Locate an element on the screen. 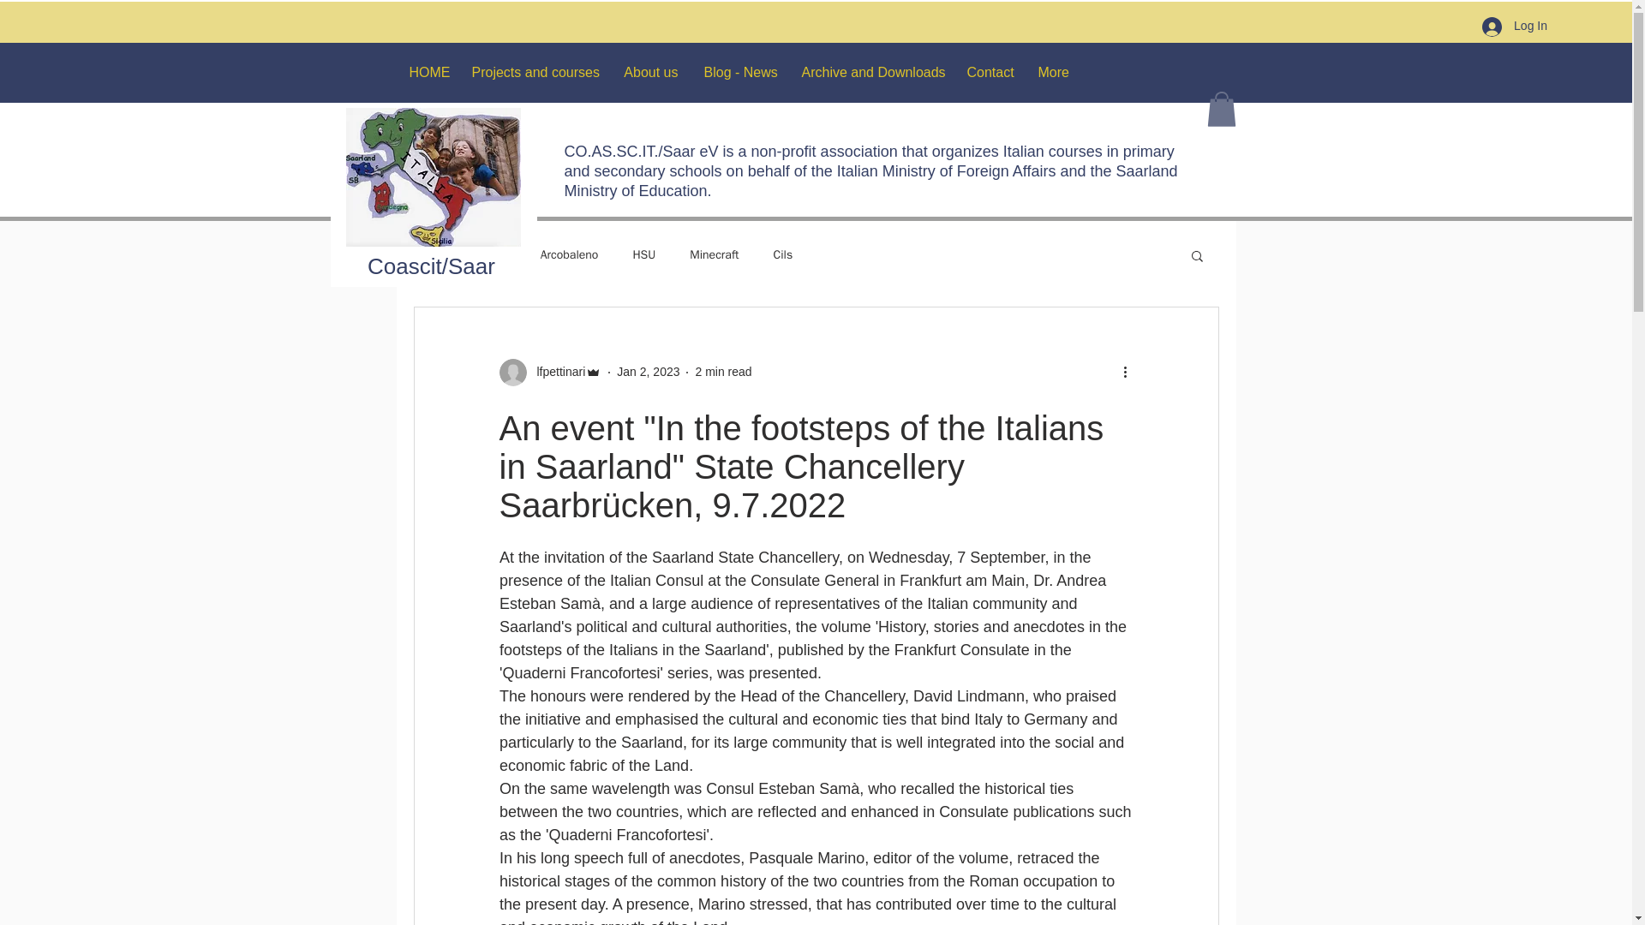  Cils is located at coordinates (783, 255).